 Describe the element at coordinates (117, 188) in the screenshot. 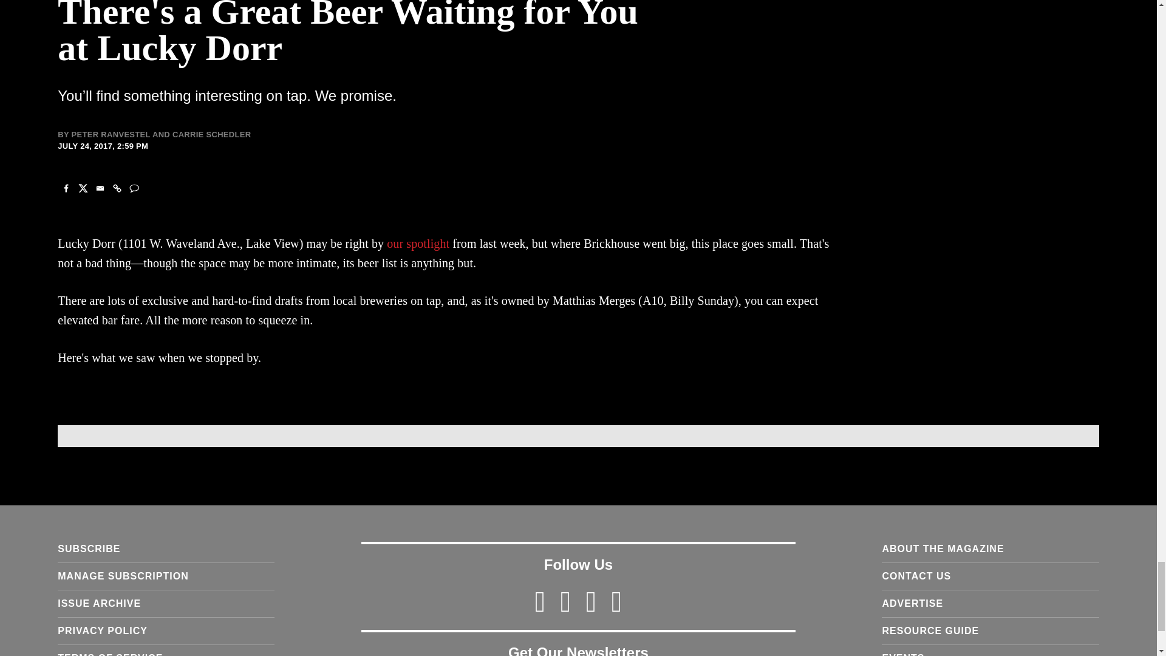

I see `Copy Link` at that location.